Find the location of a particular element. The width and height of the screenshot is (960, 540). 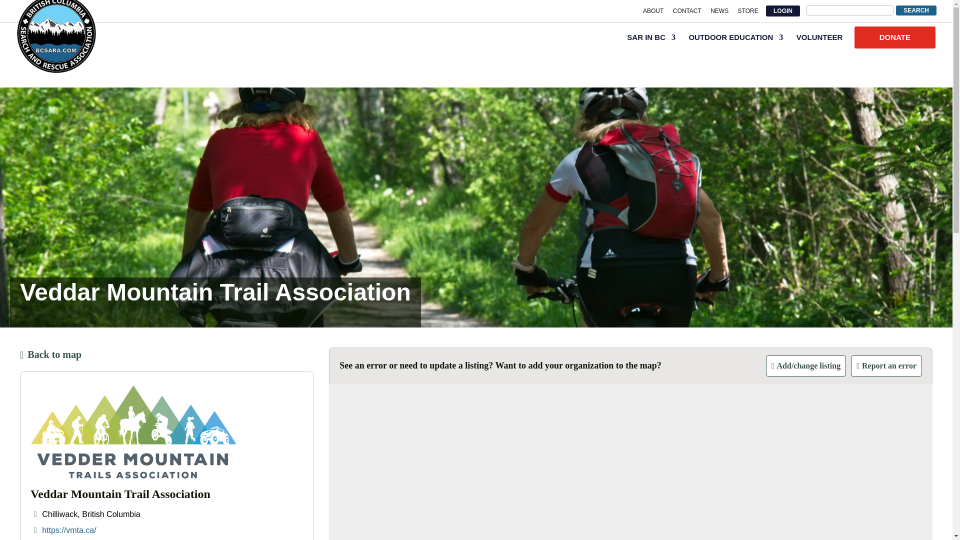

Back to map is located at coordinates (167, 354).